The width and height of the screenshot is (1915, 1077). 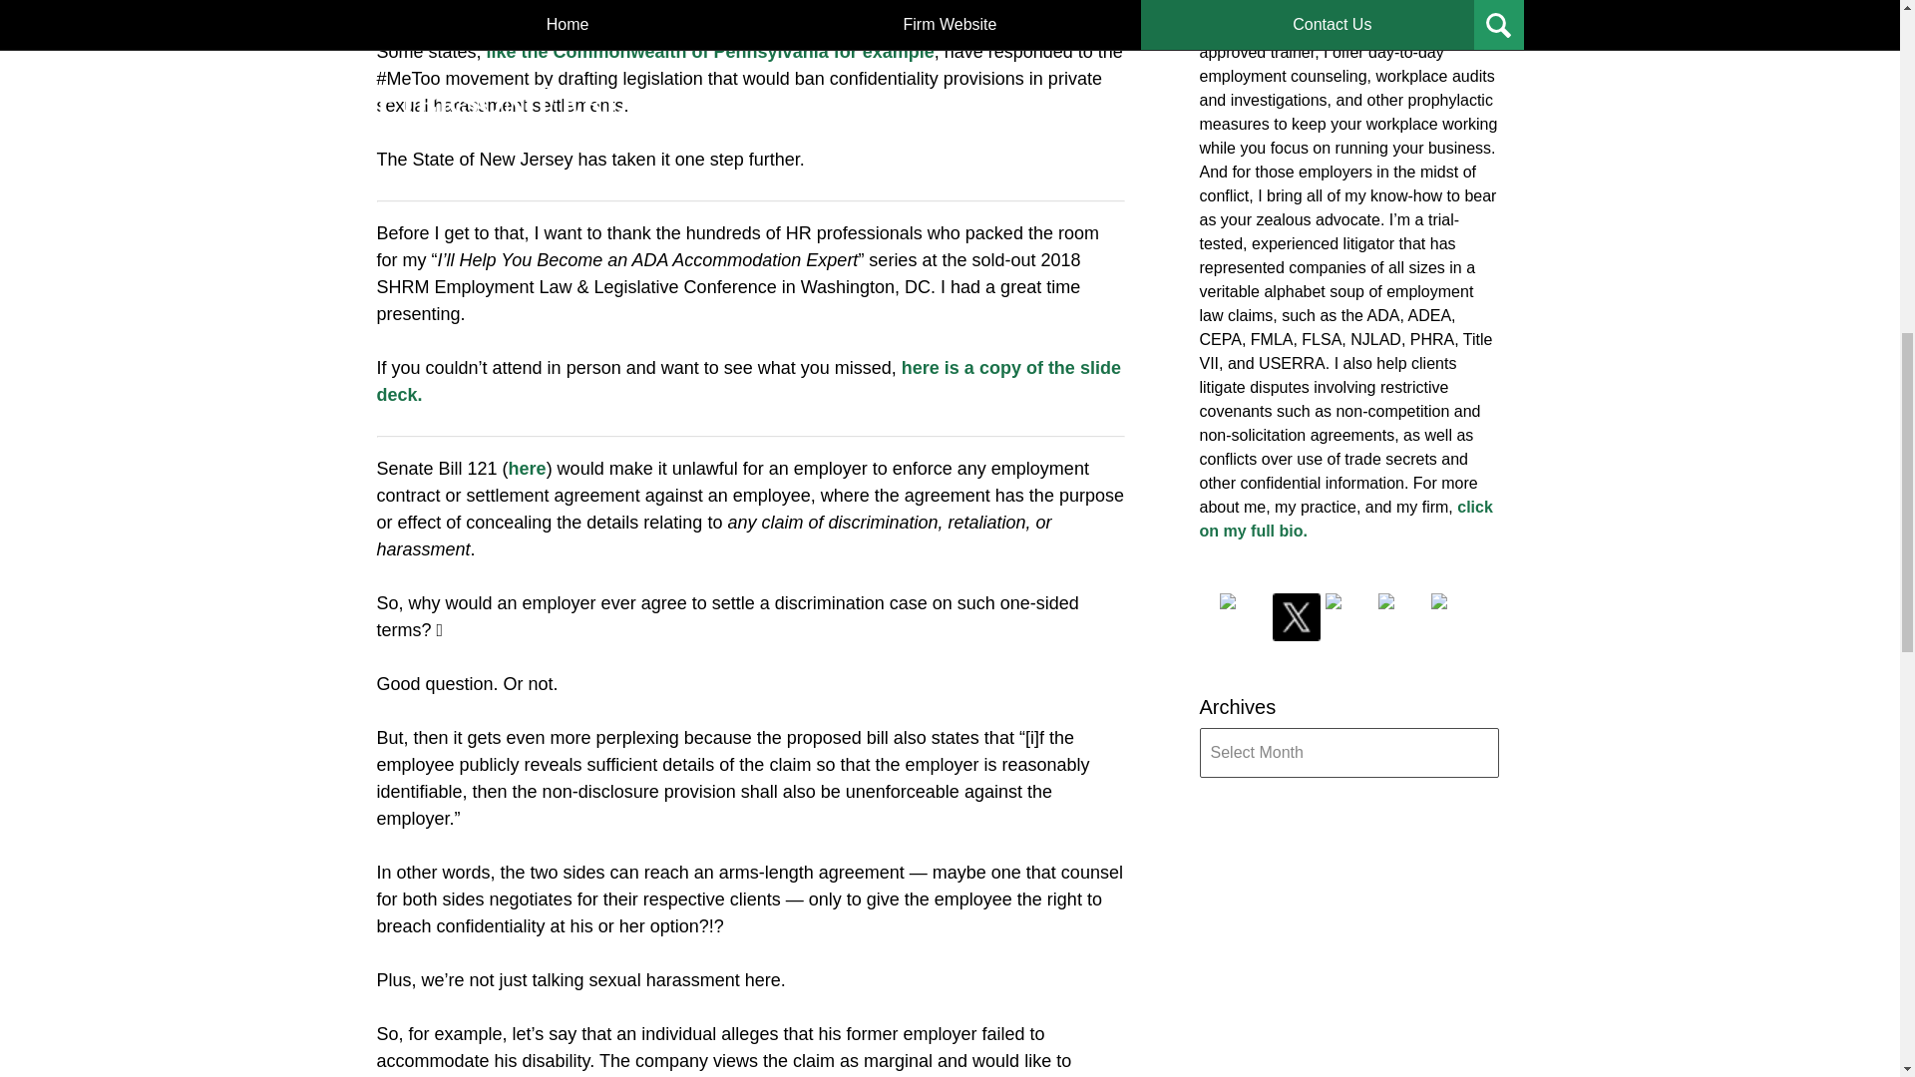 I want to click on click on my full bio., so click(x=1344, y=519).